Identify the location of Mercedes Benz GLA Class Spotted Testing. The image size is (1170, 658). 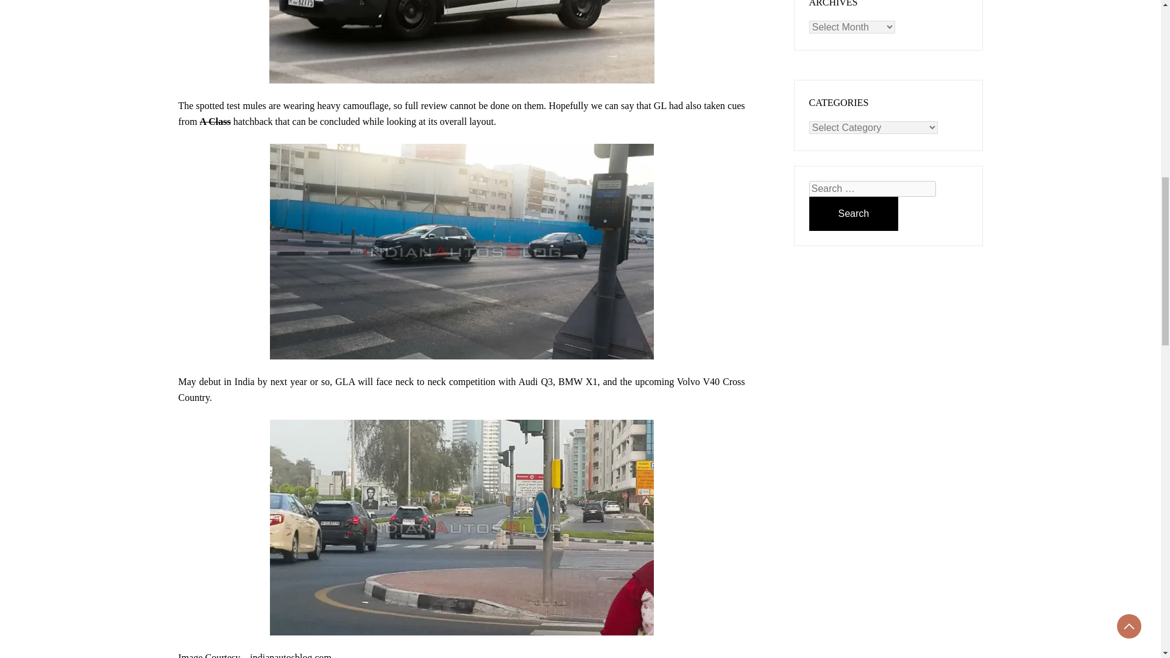
(461, 41).